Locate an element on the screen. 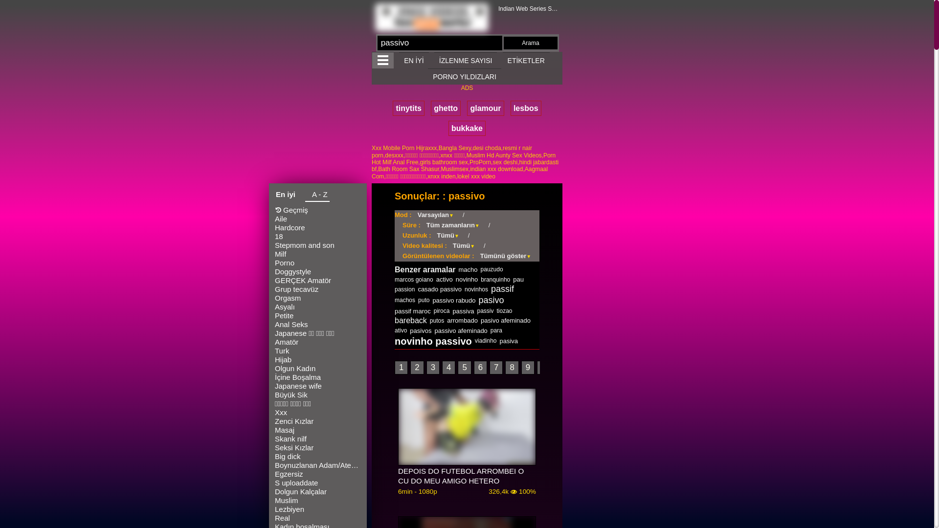  18 is located at coordinates (318, 237).